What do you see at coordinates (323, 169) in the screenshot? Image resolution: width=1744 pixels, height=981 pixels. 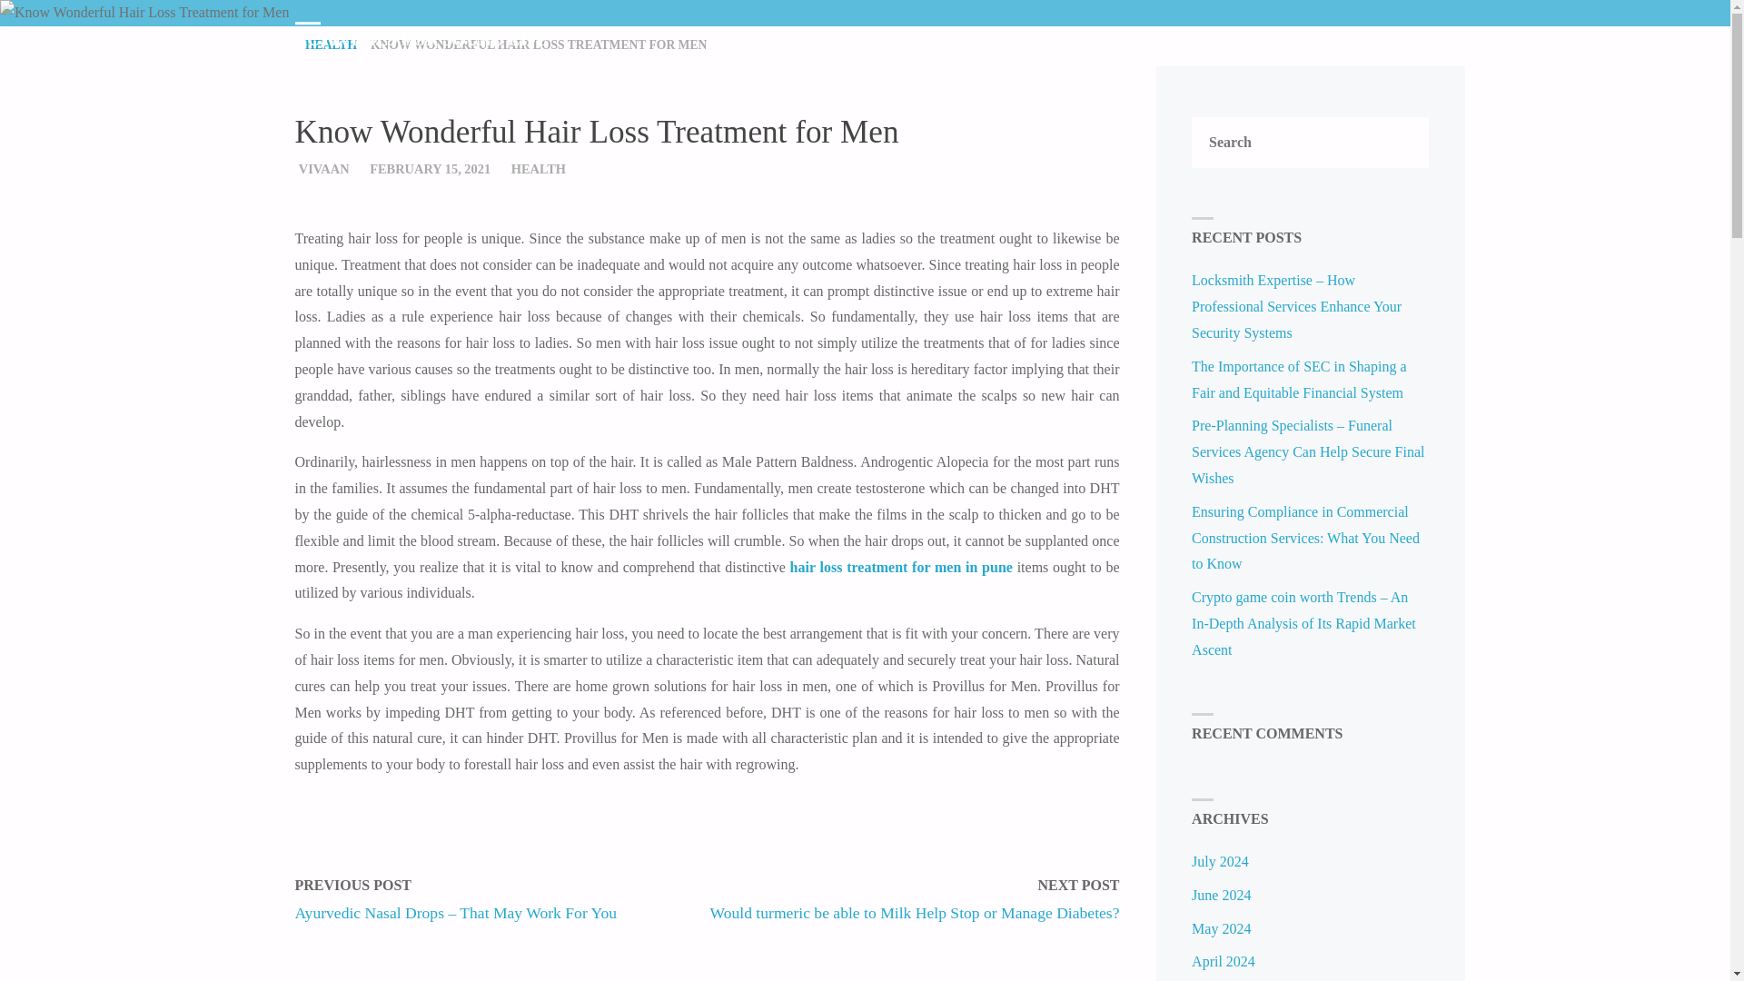 I see `View all posts by Vivaan` at bounding box center [323, 169].